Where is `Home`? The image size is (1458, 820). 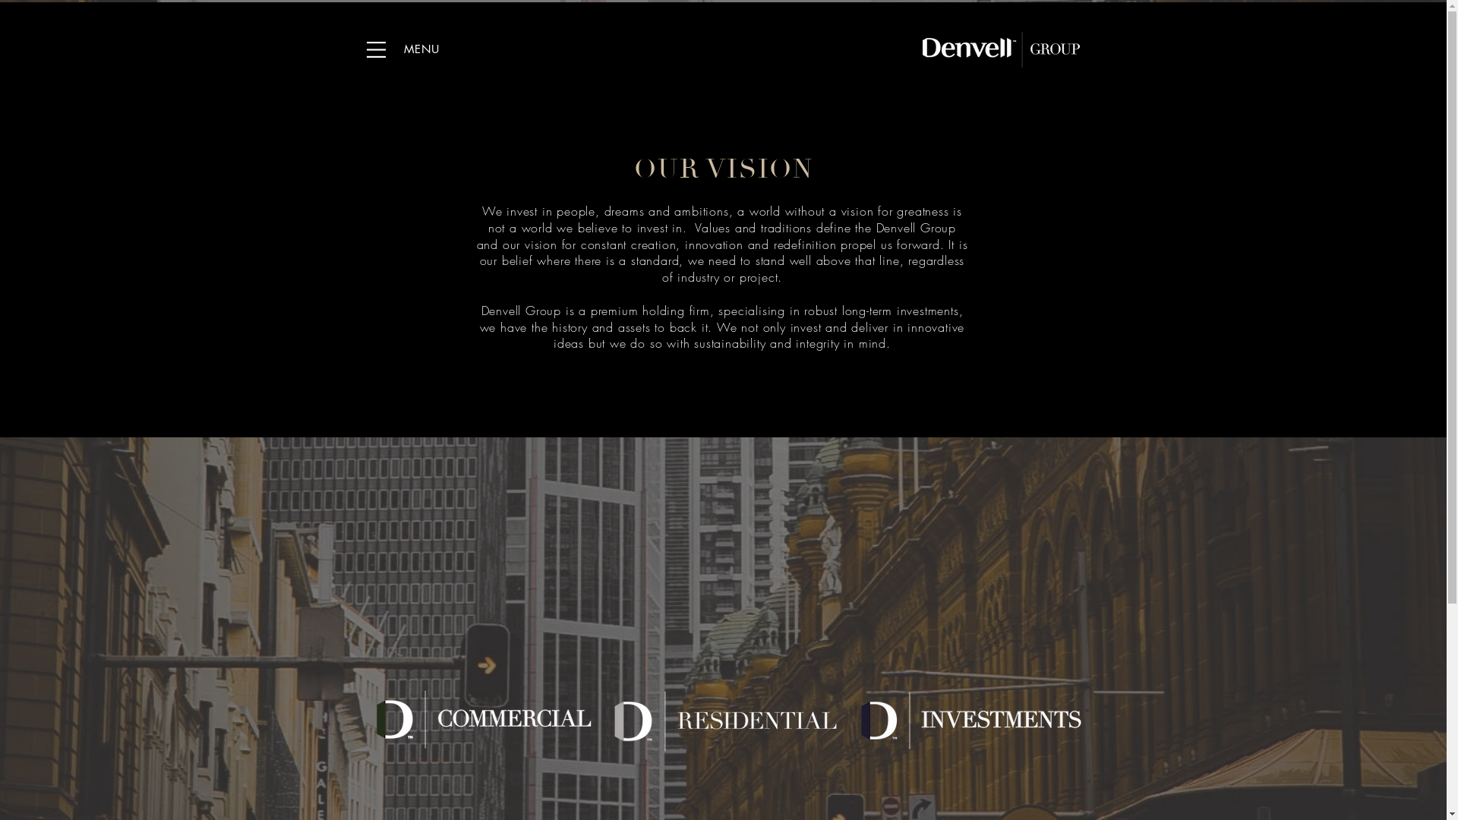
Home is located at coordinates (1001, 50).